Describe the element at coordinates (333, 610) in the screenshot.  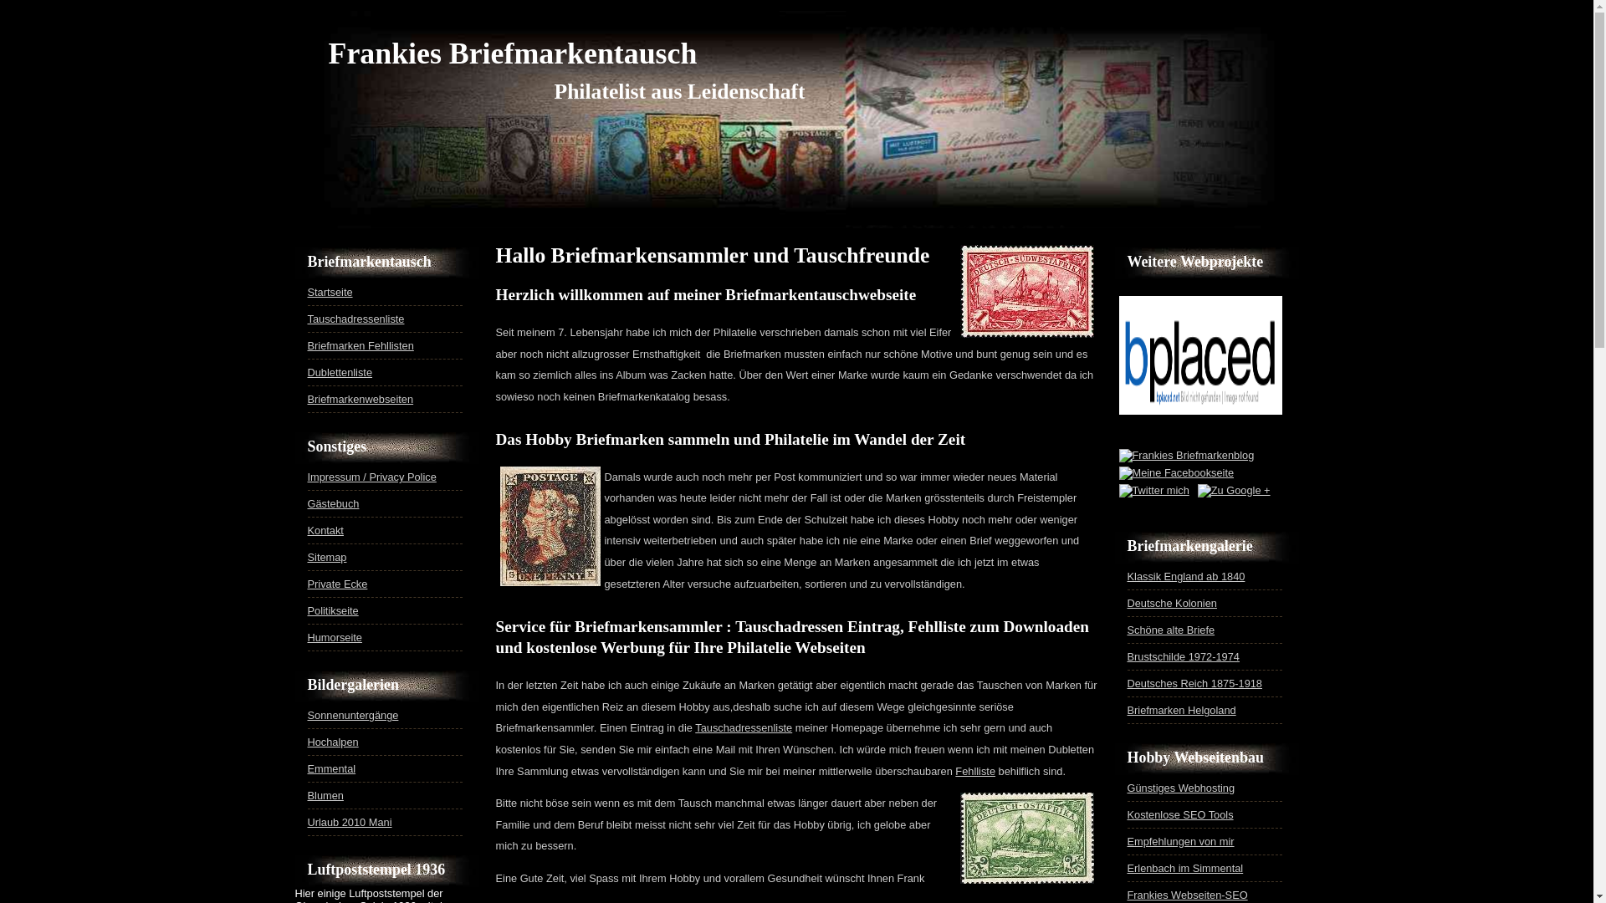
I see `Politikseite` at that location.